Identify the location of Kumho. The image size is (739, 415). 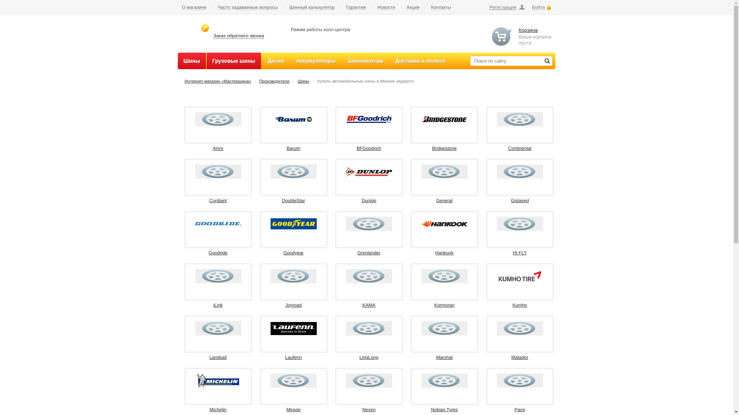
(520, 276).